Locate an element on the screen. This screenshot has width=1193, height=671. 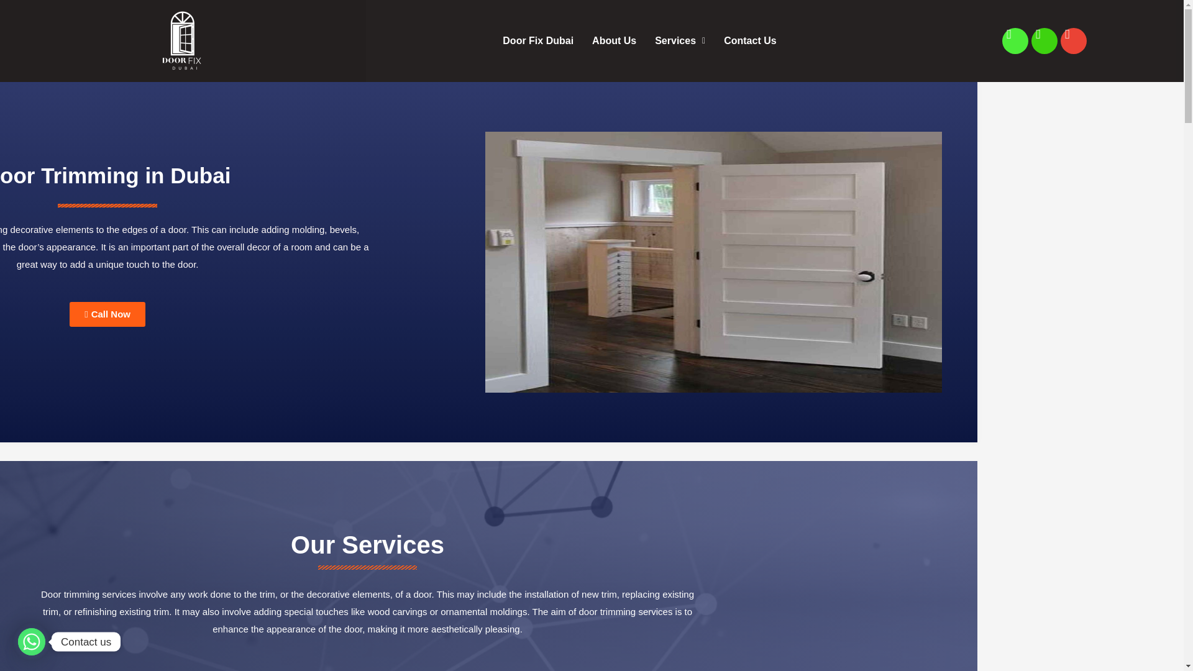
Services is located at coordinates (680, 41).